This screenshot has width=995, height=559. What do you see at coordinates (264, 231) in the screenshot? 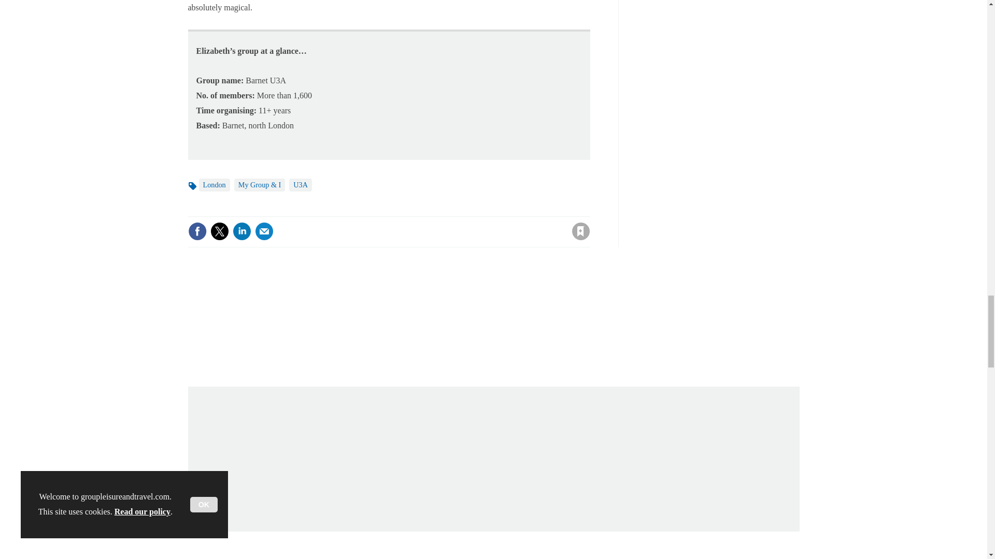
I see `Email this article` at bounding box center [264, 231].